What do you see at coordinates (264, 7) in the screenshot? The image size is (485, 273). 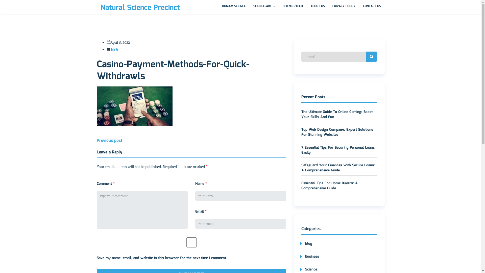 I see `SCIENCE-ART` at bounding box center [264, 7].